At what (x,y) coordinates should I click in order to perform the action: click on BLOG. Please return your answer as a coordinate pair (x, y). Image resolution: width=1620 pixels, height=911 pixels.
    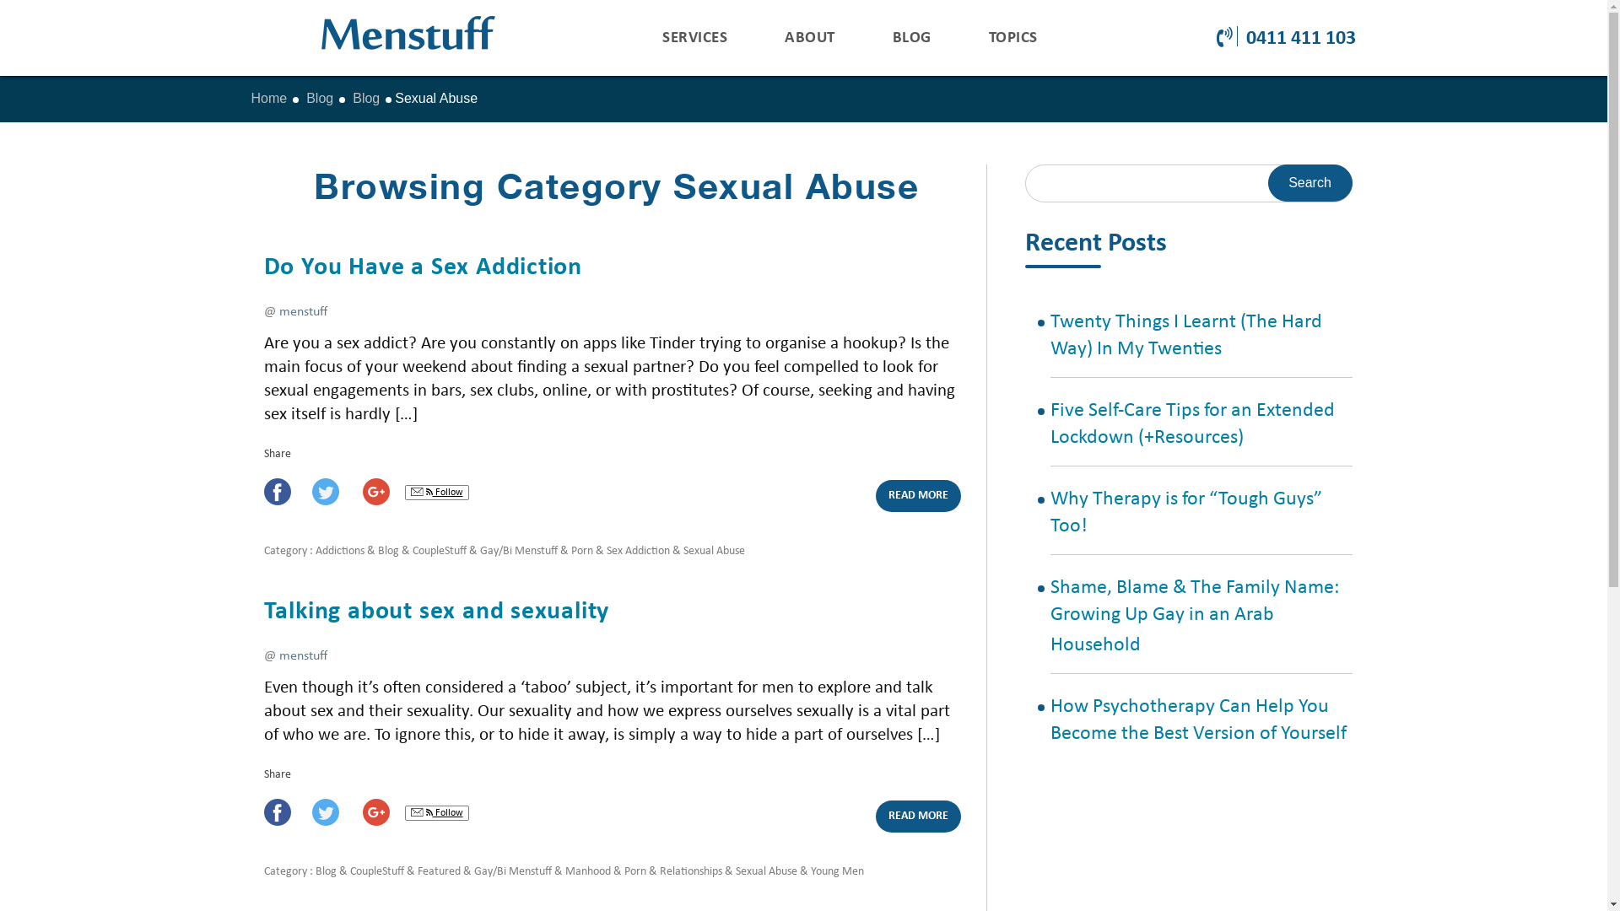
    Looking at the image, I should click on (912, 39).